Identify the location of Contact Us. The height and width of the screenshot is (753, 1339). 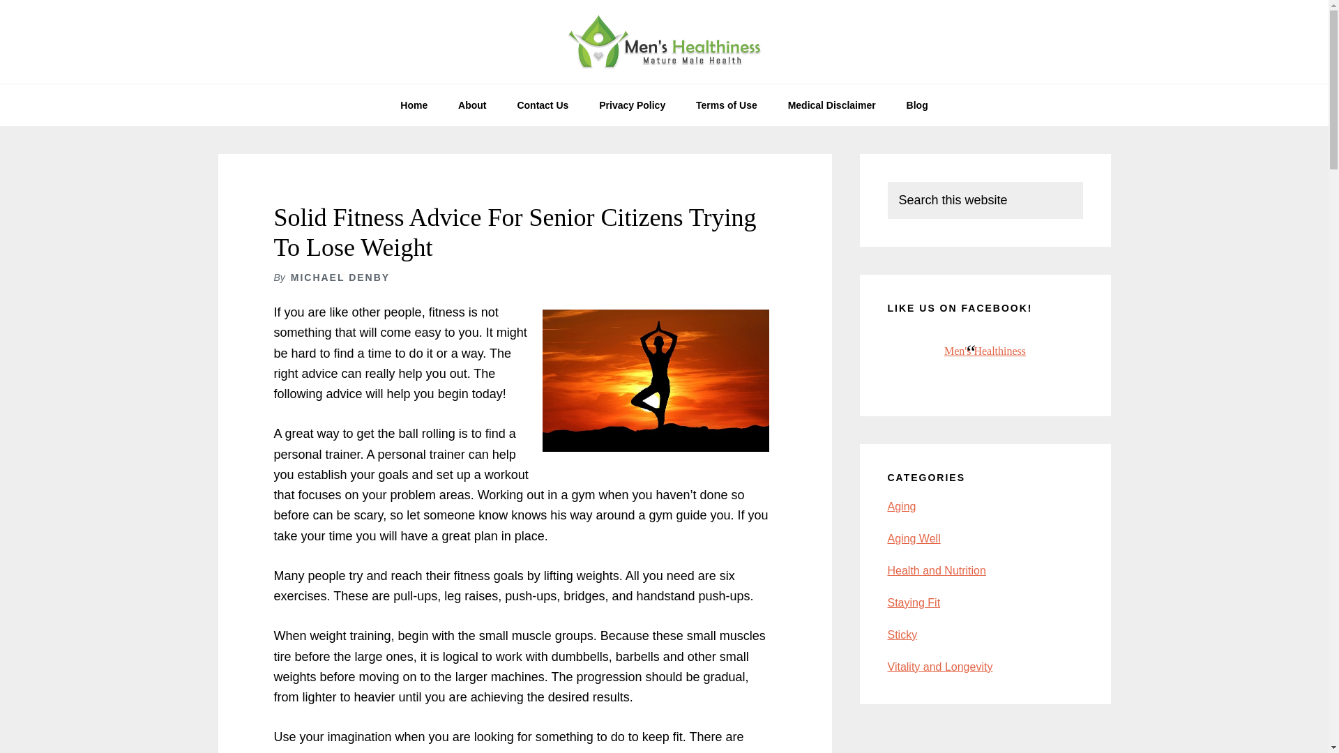
(543, 105).